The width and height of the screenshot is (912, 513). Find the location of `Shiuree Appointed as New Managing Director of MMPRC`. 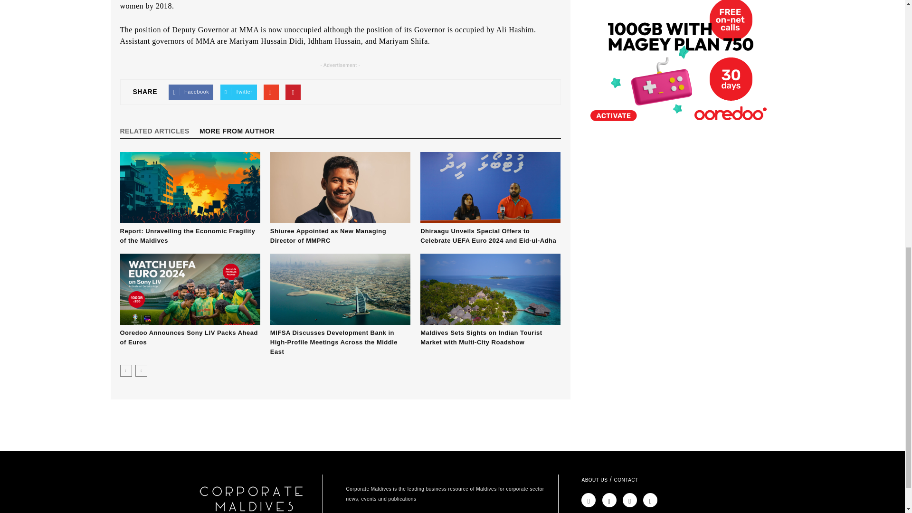

Shiuree Appointed as New Managing Director of MMPRC is located at coordinates (340, 187).